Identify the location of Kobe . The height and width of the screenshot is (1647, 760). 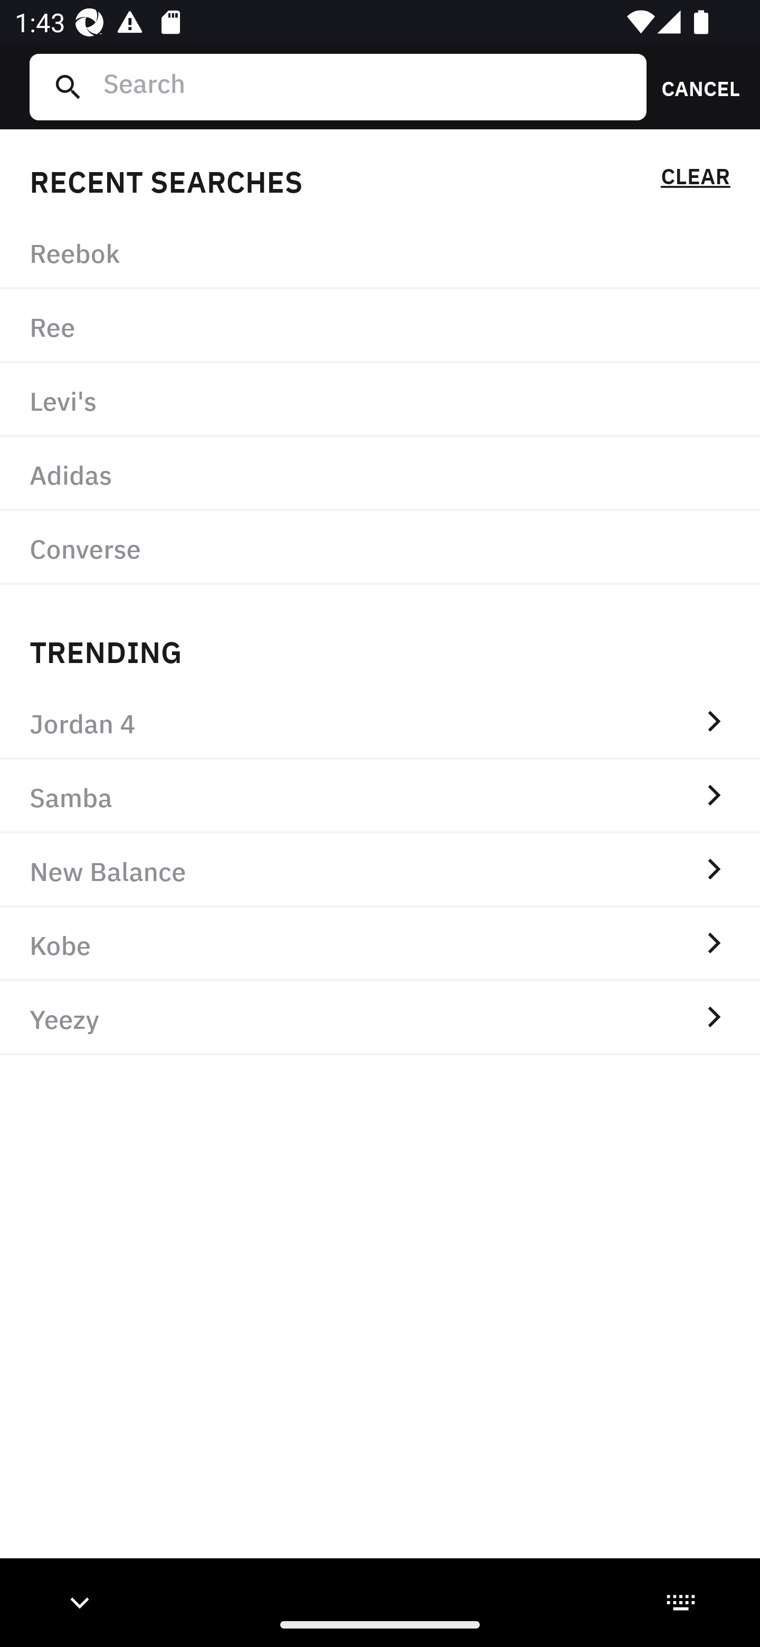
(380, 944).